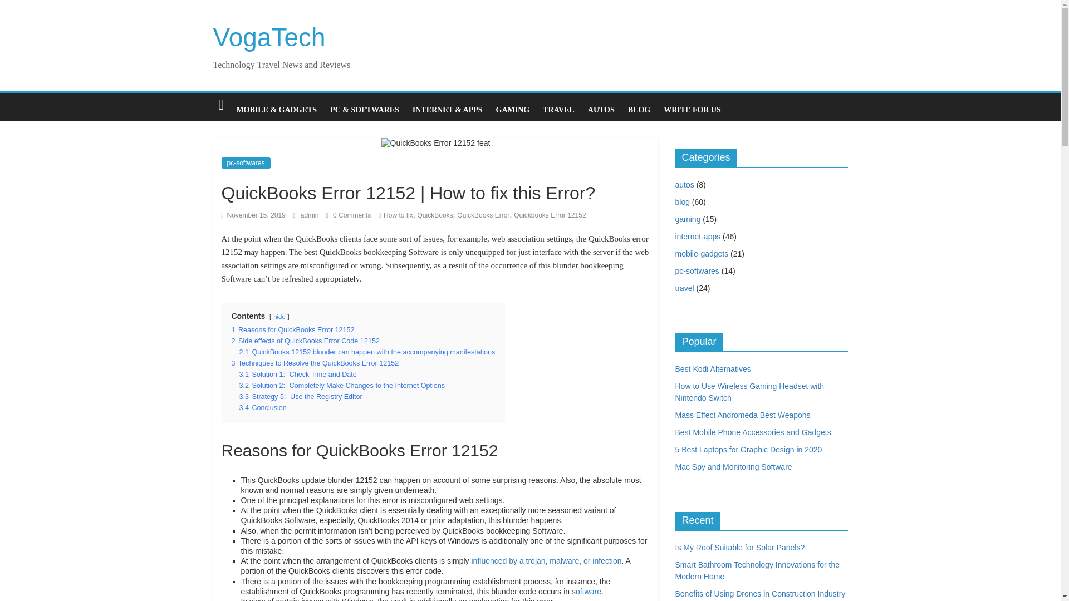 The height and width of the screenshot is (601, 1069). Describe the element at coordinates (693, 110) in the screenshot. I see `WRITE FOR US` at that location.